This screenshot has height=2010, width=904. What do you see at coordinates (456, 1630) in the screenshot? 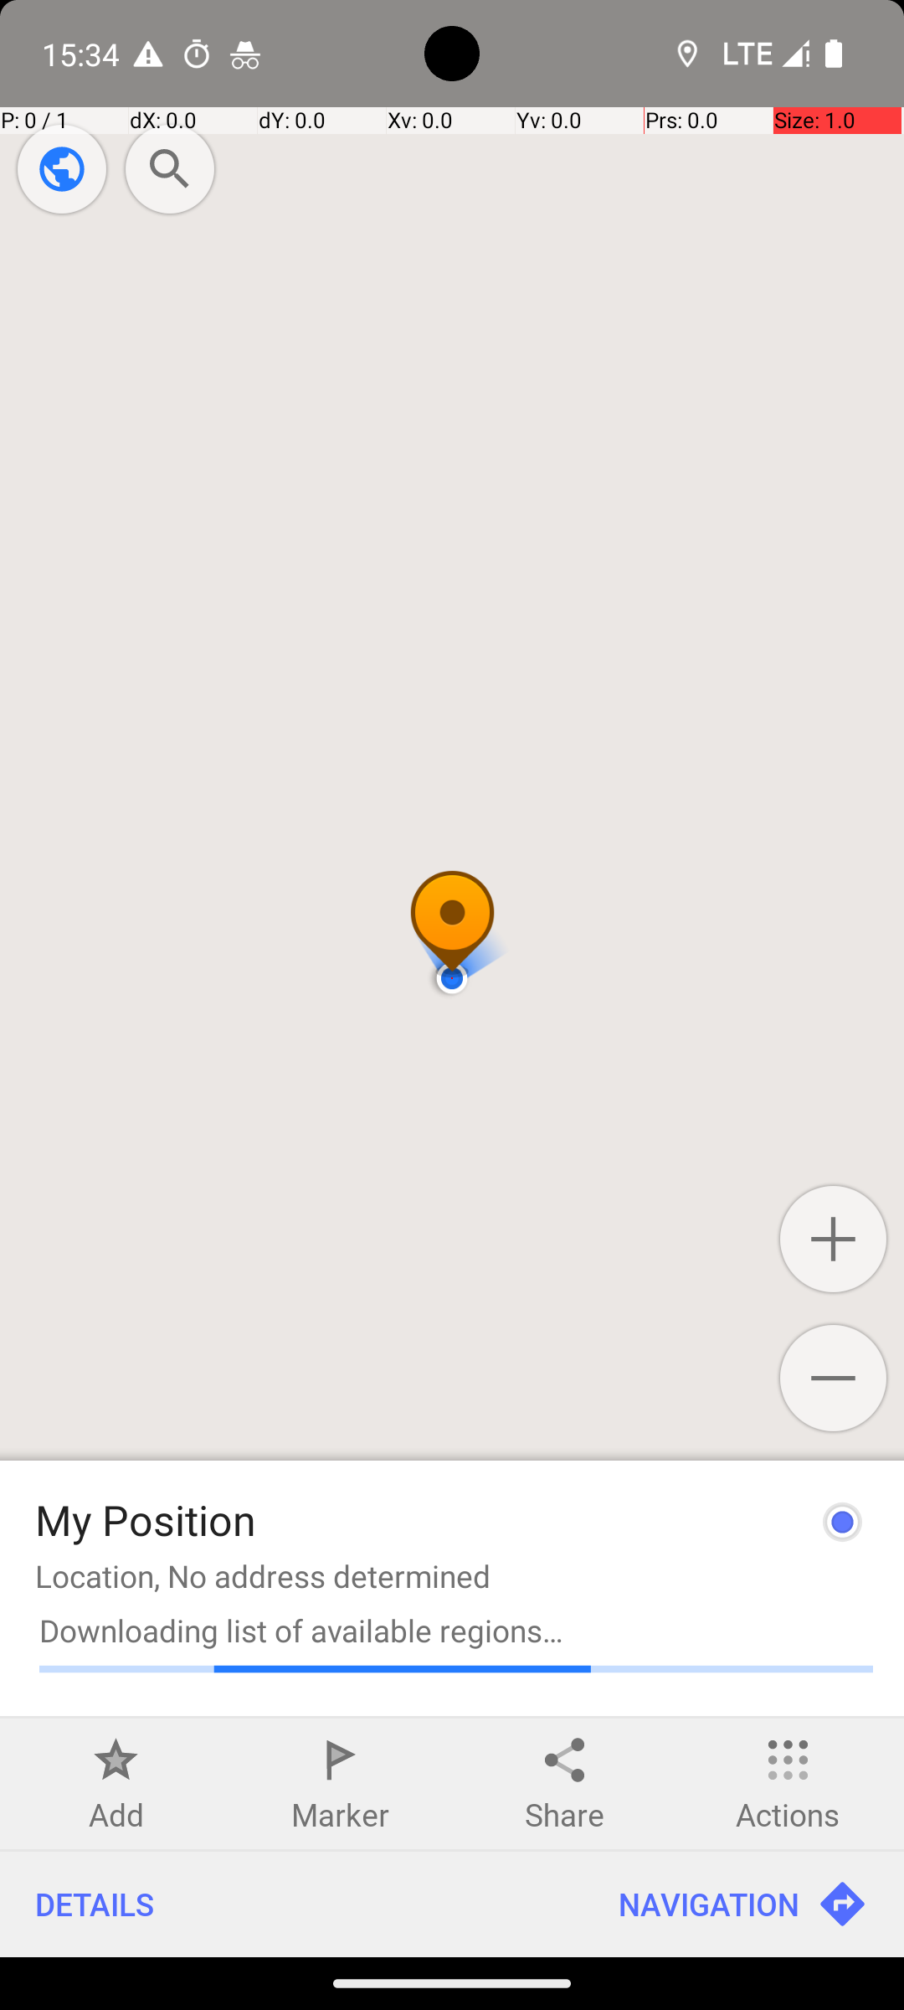
I see `Downloading list of available regions…` at bounding box center [456, 1630].